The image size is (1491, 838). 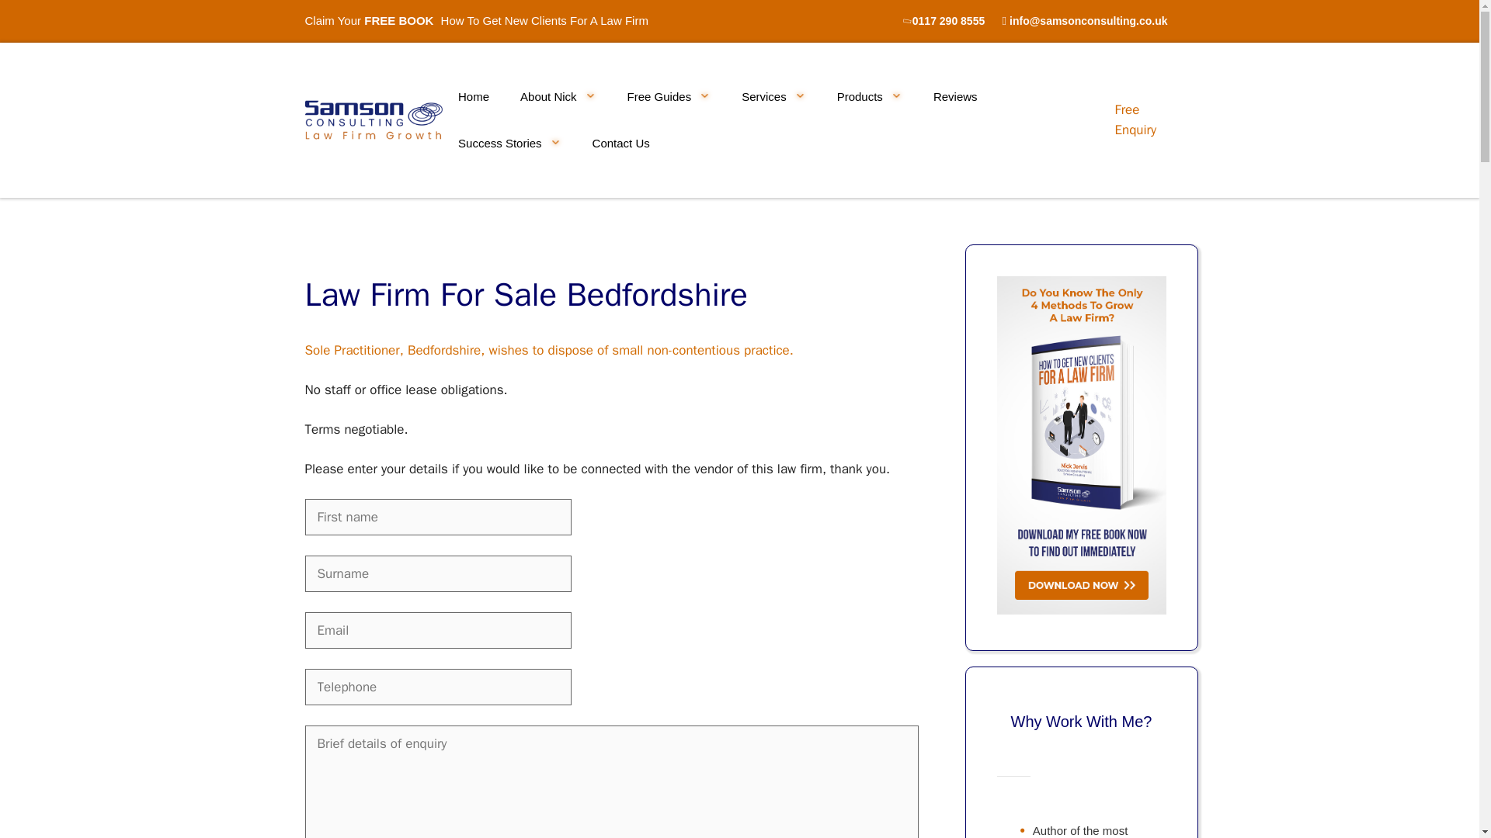 I want to click on FREE BOOK, so click(x=398, y=20).